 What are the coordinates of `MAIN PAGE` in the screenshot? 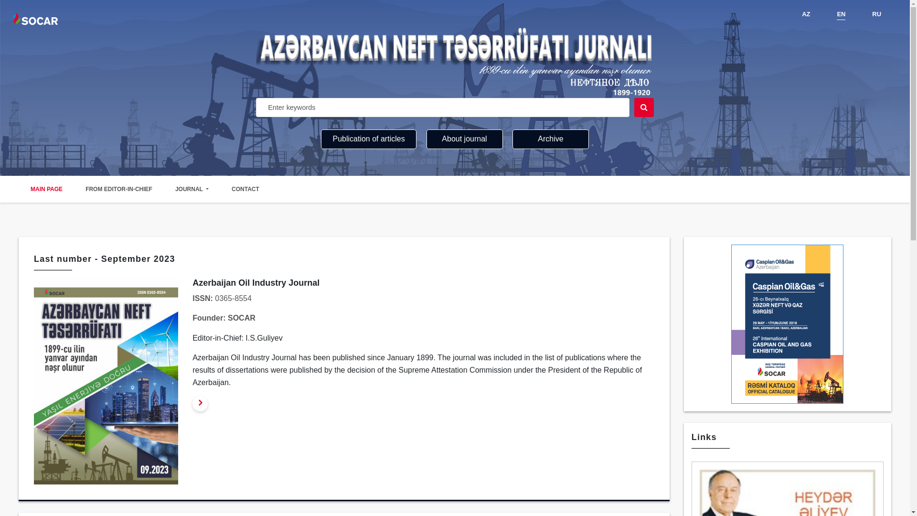 It's located at (47, 189).